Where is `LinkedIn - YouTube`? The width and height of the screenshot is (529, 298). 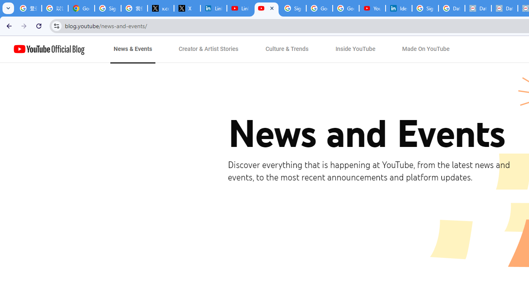 LinkedIn - YouTube is located at coordinates (240, 8).